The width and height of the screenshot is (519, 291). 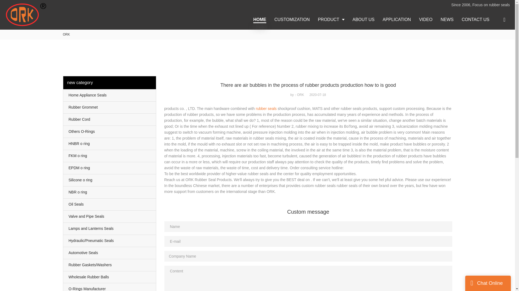 What do you see at coordinates (447, 19) in the screenshot?
I see `NEWS` at bounding box center [447, 19].